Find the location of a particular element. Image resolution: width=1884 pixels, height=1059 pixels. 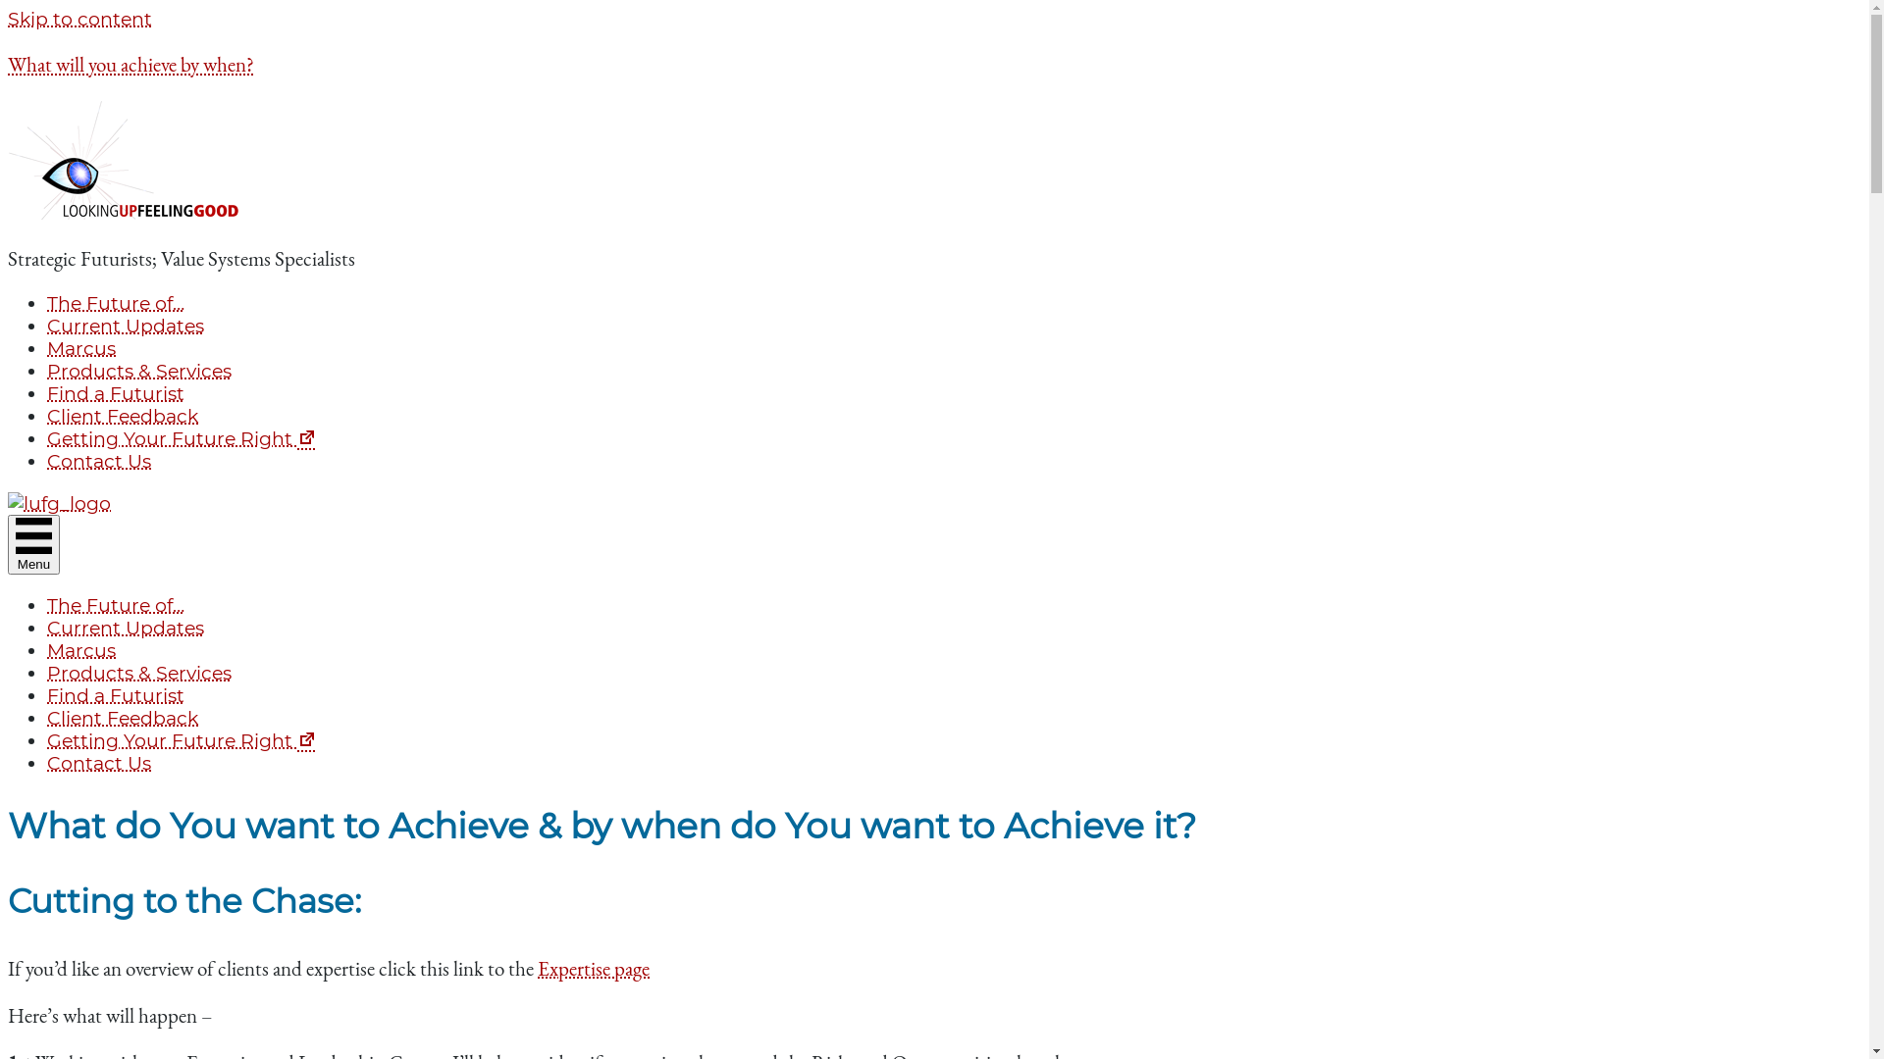

Marcus is located at coordinates (81, 651).